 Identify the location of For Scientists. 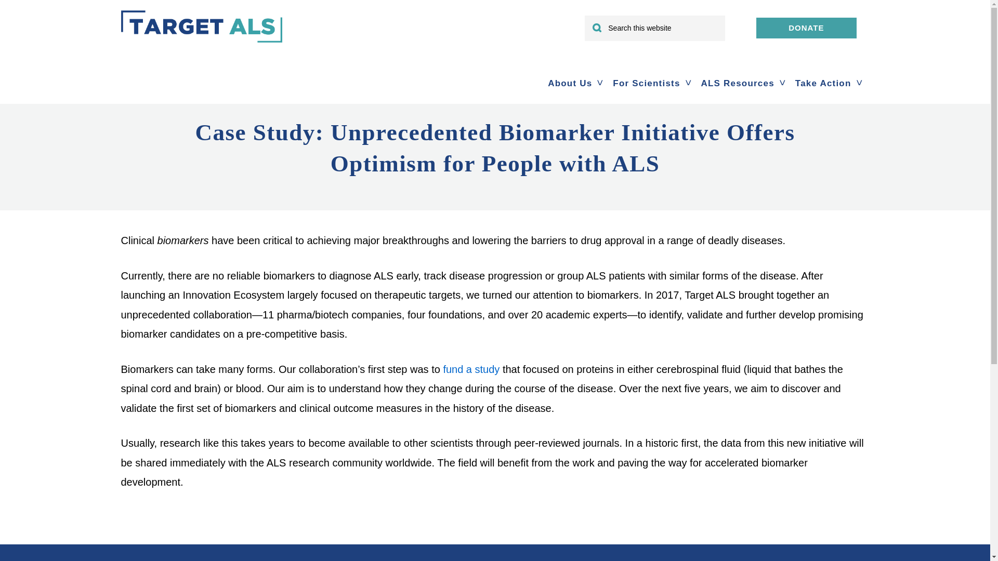
(646, 83).